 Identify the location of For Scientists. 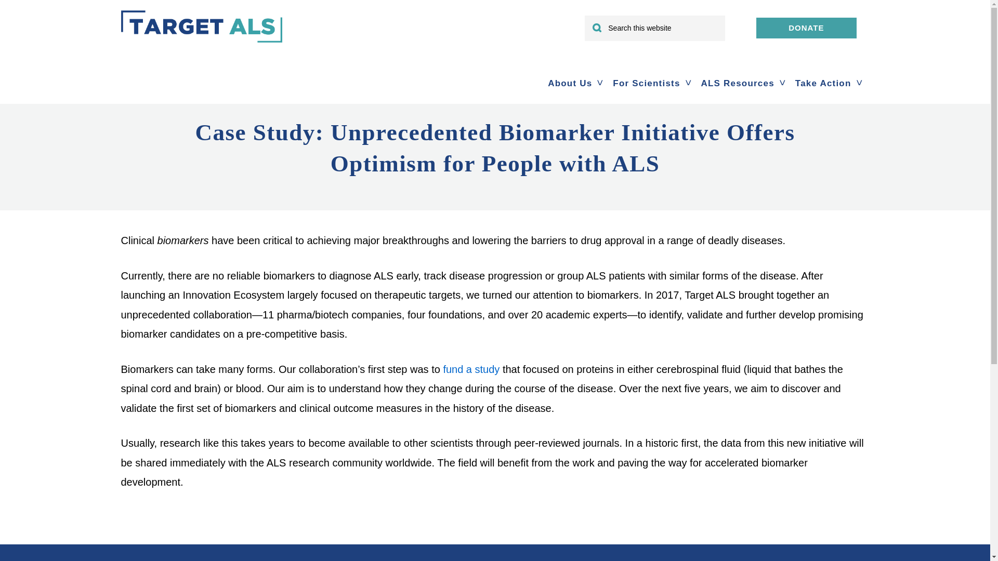
(646, 83).